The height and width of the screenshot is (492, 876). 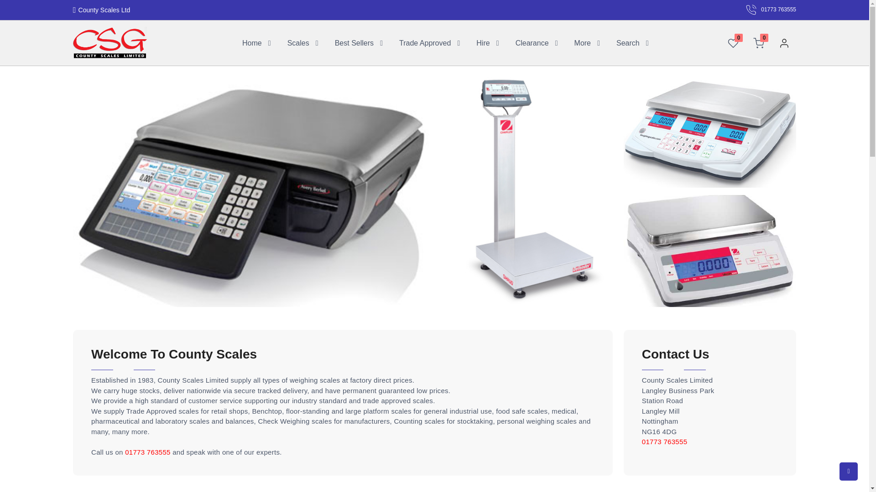 I want to click on Hire, so click(x=483, y=43).